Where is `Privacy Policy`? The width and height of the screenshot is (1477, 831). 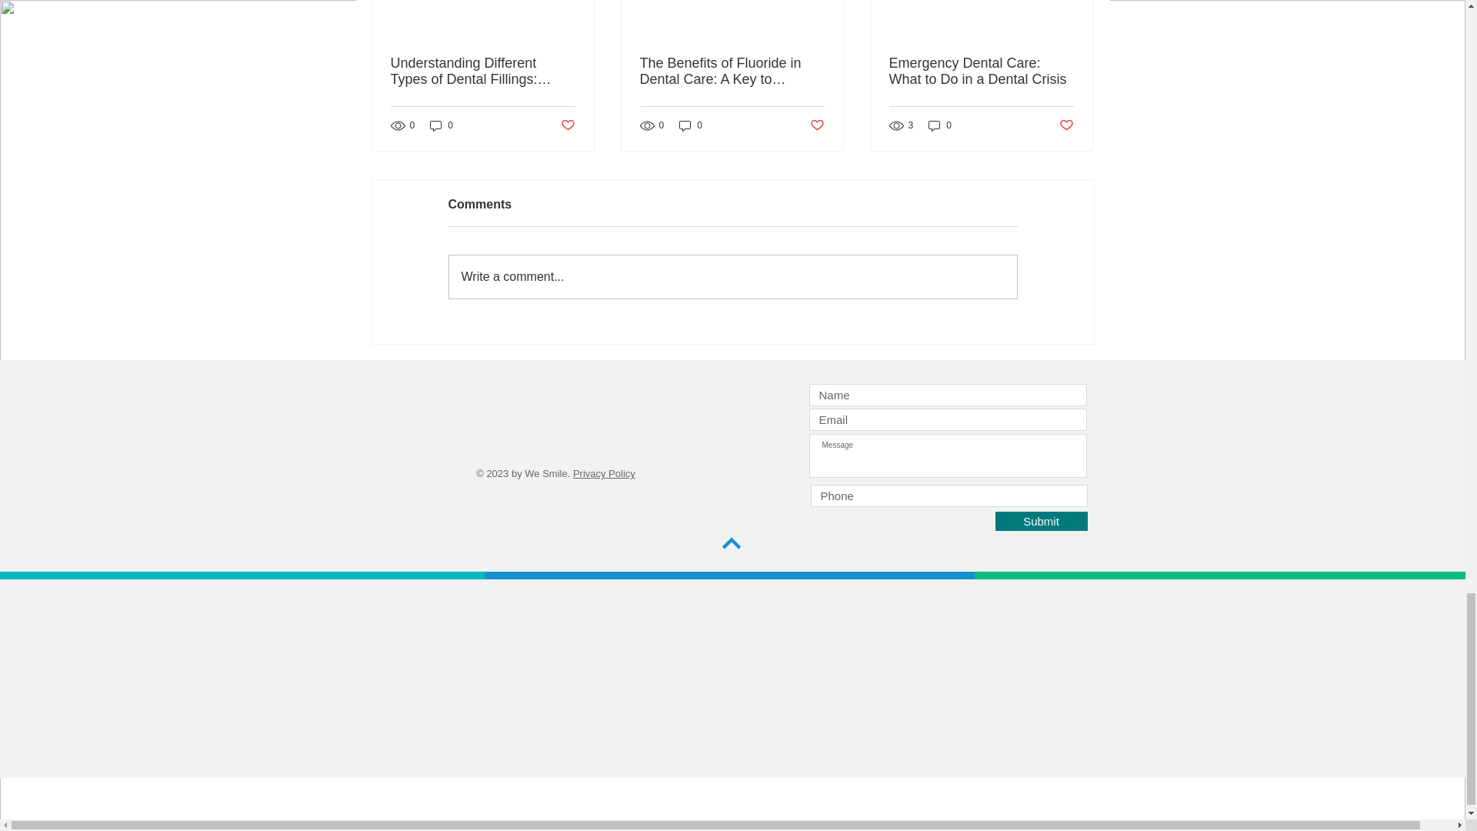
Privacy Policy is located at coordinates (603, 474).